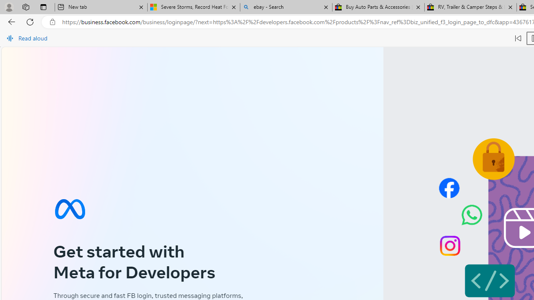  What do you see at coordinates (470, 7) in the screenshot?
I see `RV, Trailer & Camper Steps & Ladders for sale | eBay` at bounding box center [470, 7].